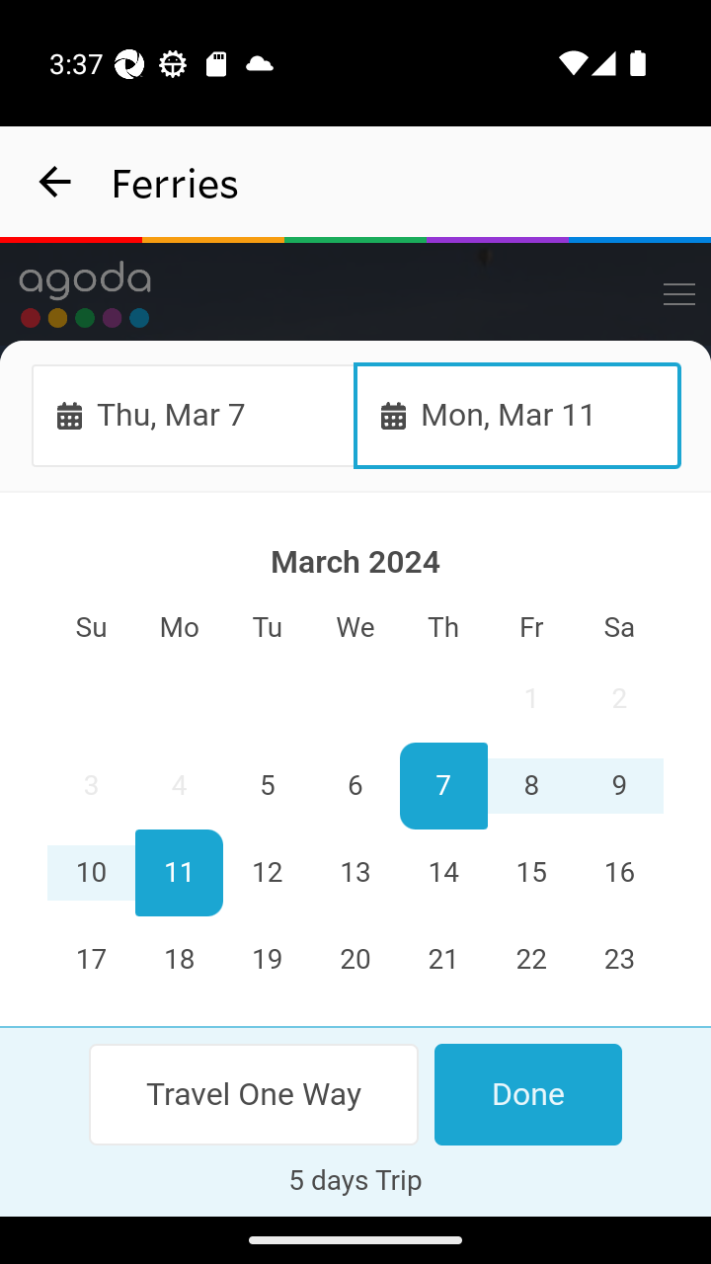 This screenshot has height=1264, width=711. What do you see at coordinates (268, 787) in the screenshot?
I see `5` at bounding box center [268, 787].